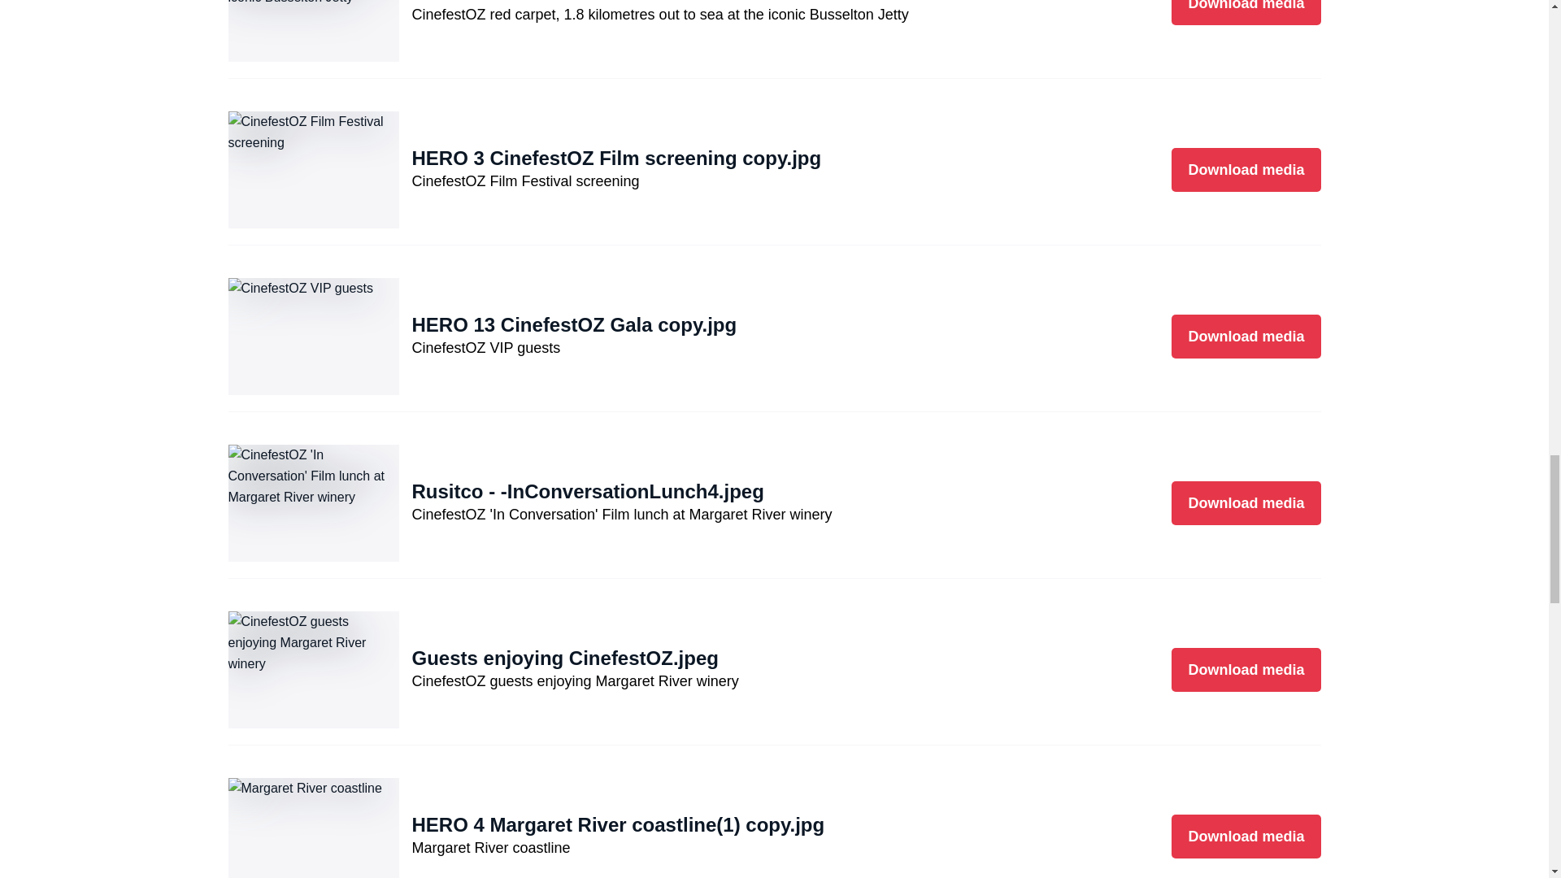 The width and height of the screenshot is (1561, 878). What do you see at coordinates (1246, 336) in the screenshot?
I see `Download media` at bounding box center [1246, 336].